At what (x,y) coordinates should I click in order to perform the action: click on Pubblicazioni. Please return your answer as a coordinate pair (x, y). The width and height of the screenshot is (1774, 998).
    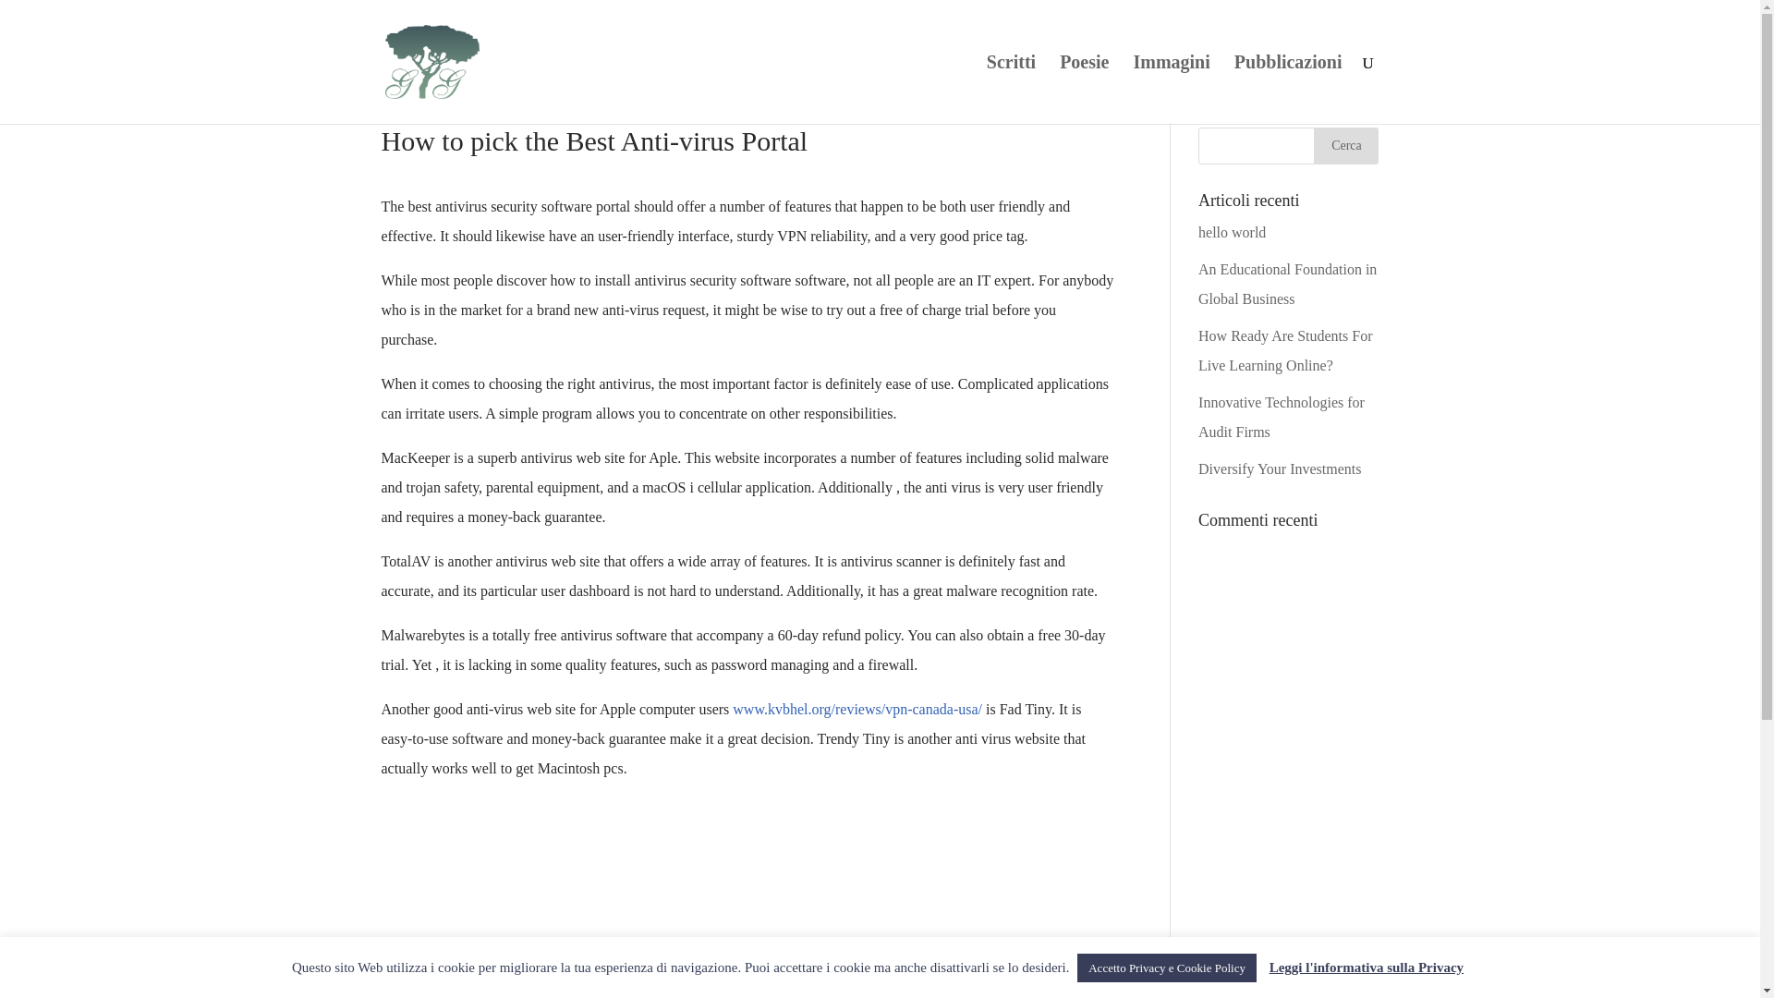
    Looking at the image, I should click on (1288, 89).